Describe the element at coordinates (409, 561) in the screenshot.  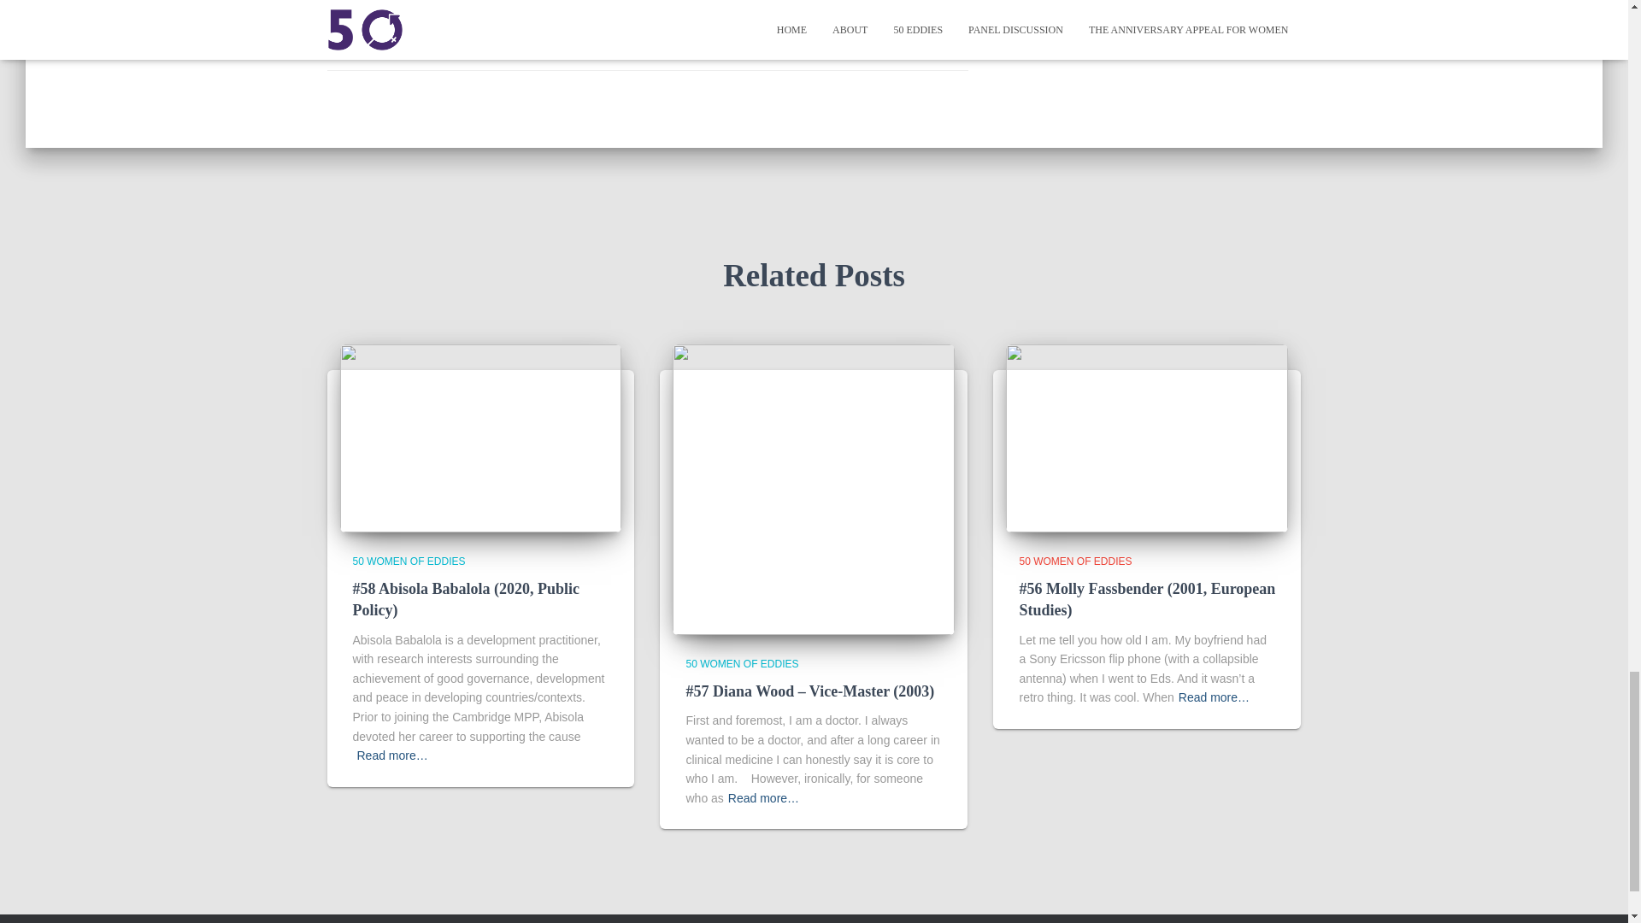
I see `50 WOMEN OF EDDIES` at that location.